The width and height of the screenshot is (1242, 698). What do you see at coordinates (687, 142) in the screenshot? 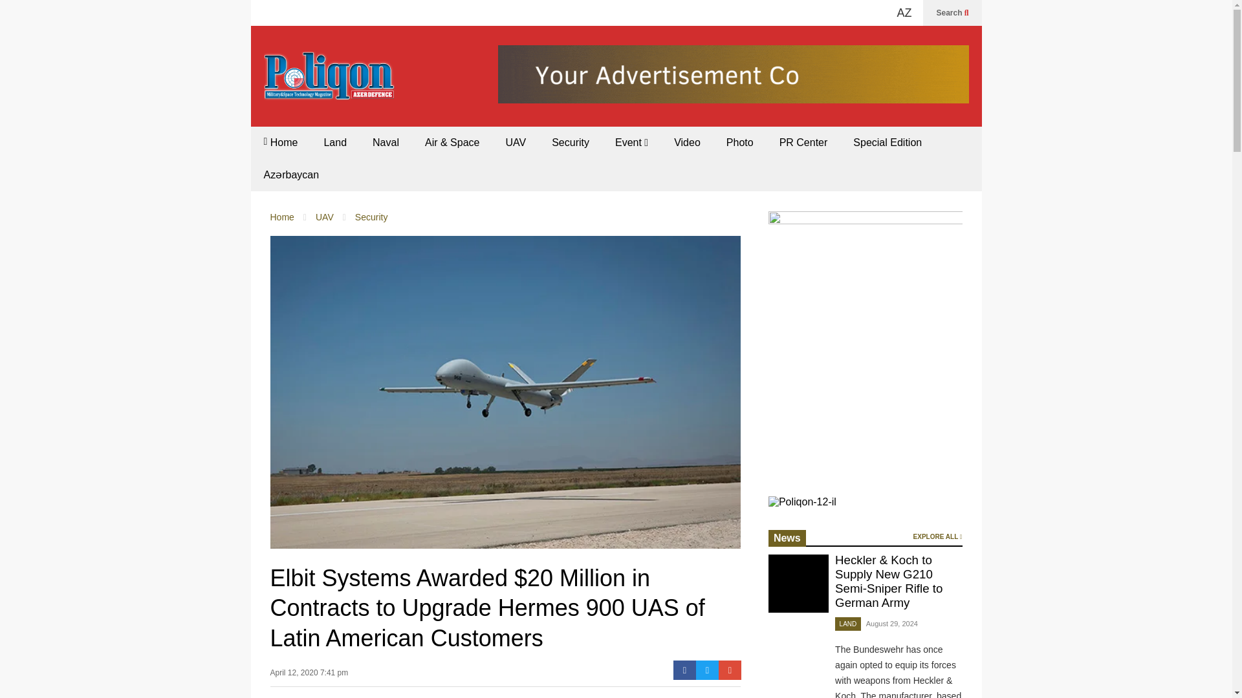
I see `Video` at bounding box center [687, 142].